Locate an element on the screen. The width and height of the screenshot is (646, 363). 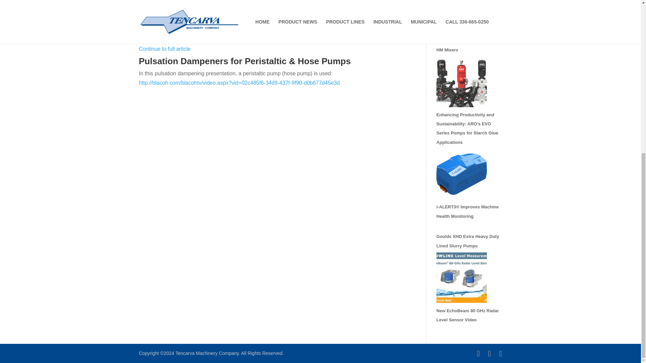
Continue to full article is located at coordinates (165, 49).